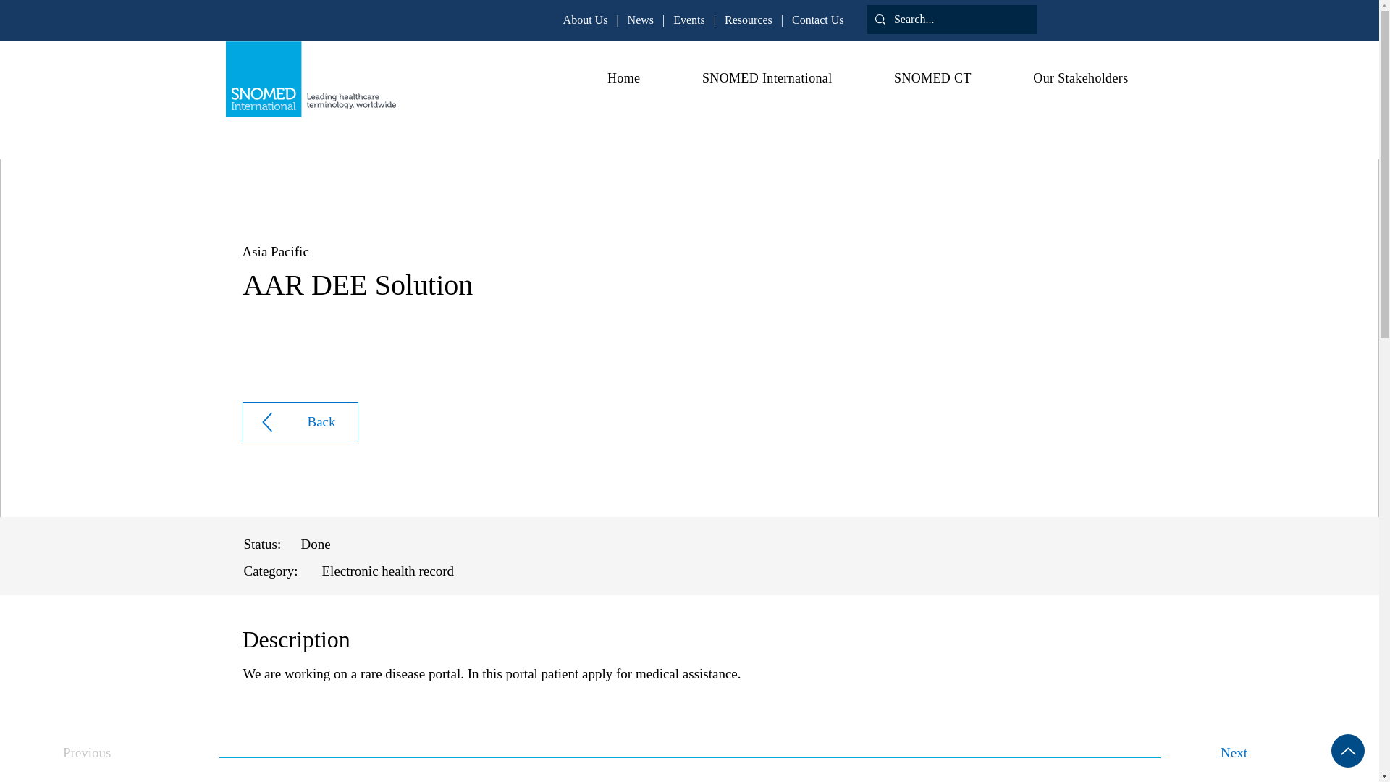 The width and height of the screenshot is (1390, 782). Describe the element at coordinates (749, 20) in the screenshot. I see `Resources` at that location.